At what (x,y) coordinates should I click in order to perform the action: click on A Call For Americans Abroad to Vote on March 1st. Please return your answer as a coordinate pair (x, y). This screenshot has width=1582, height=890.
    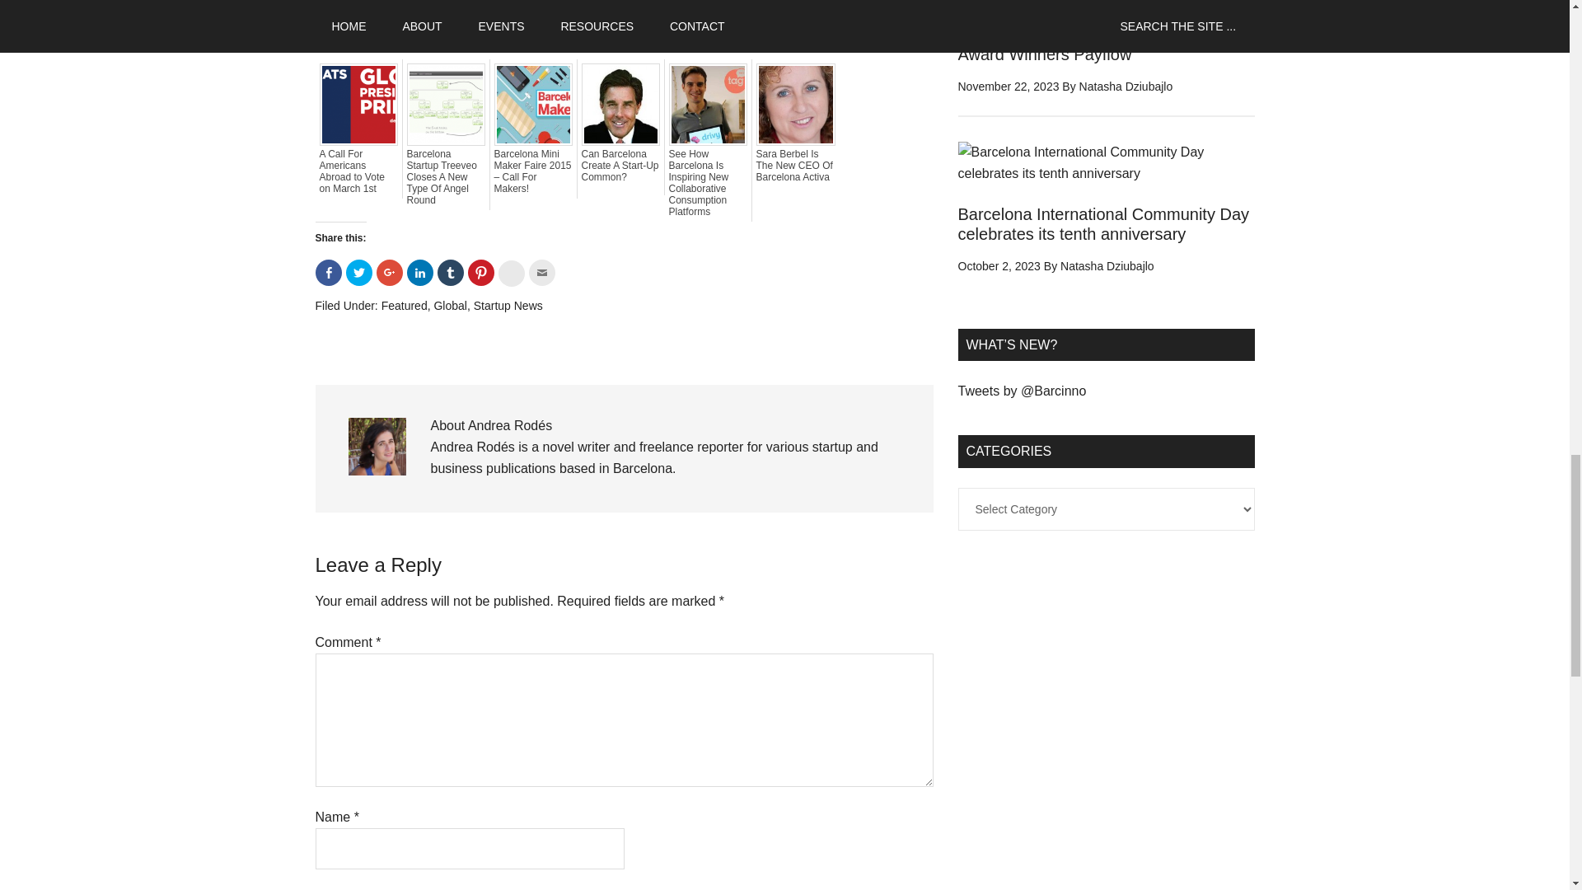
    Looking at the image, I should click on (358, 171).